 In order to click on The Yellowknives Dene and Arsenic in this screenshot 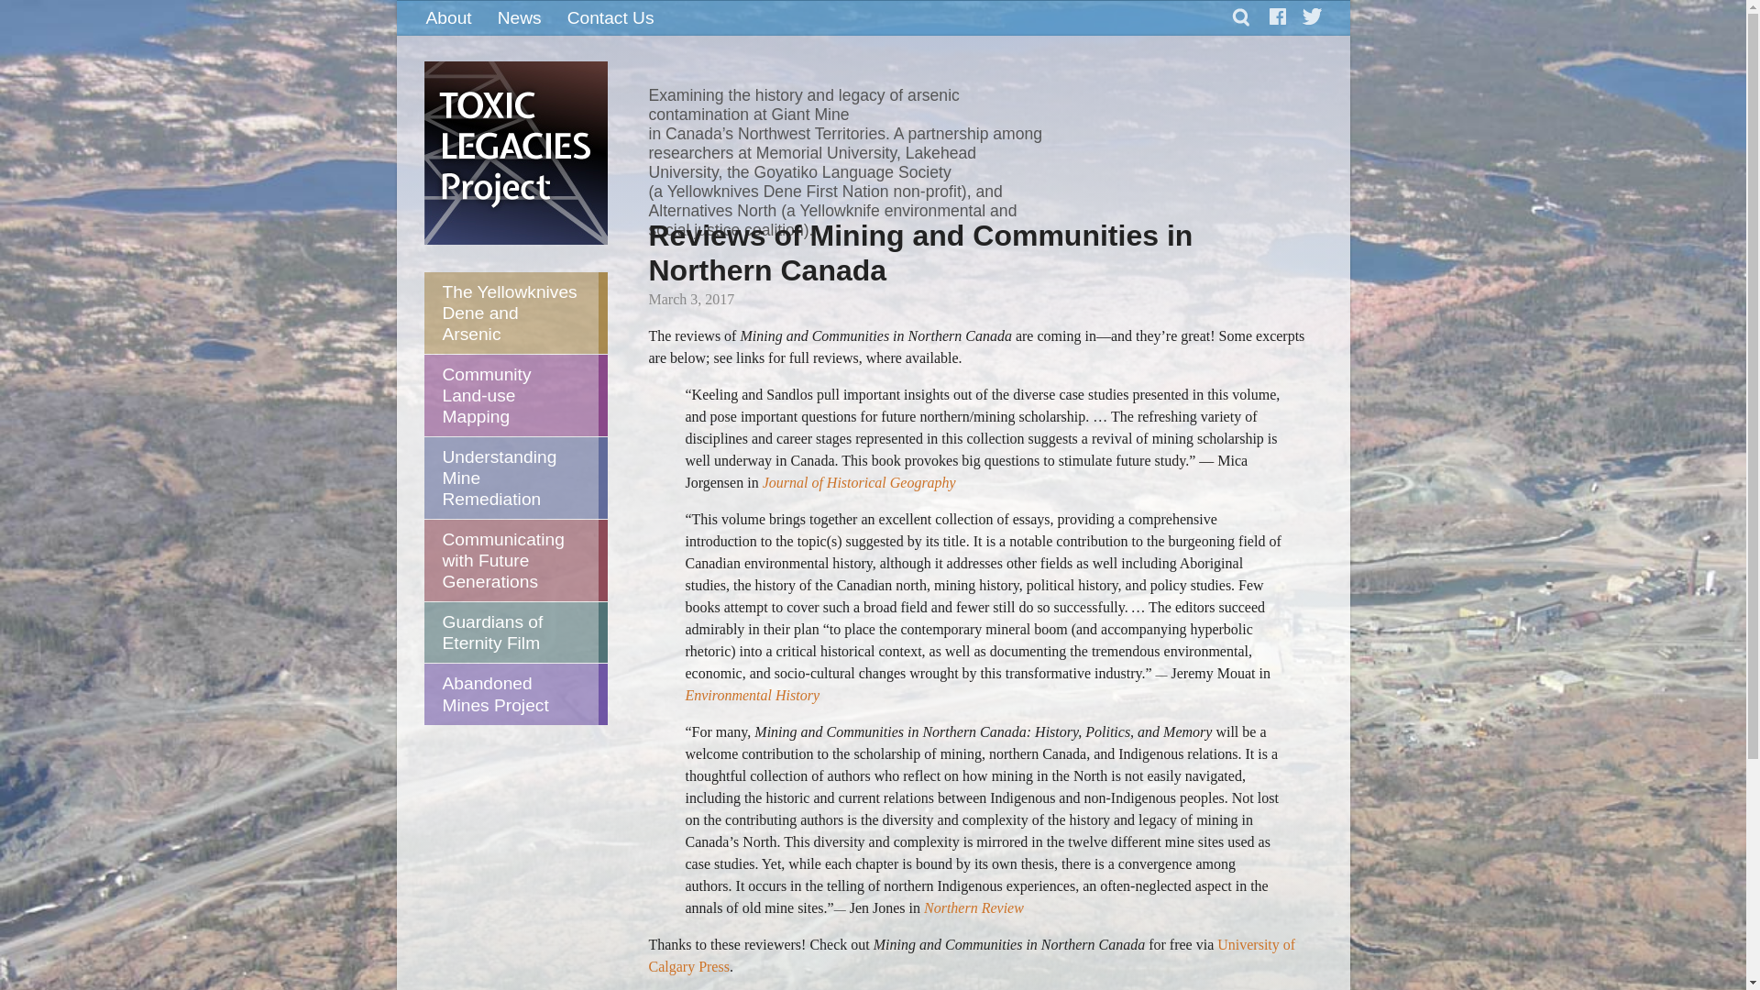, I will do `click(511, 313)`.